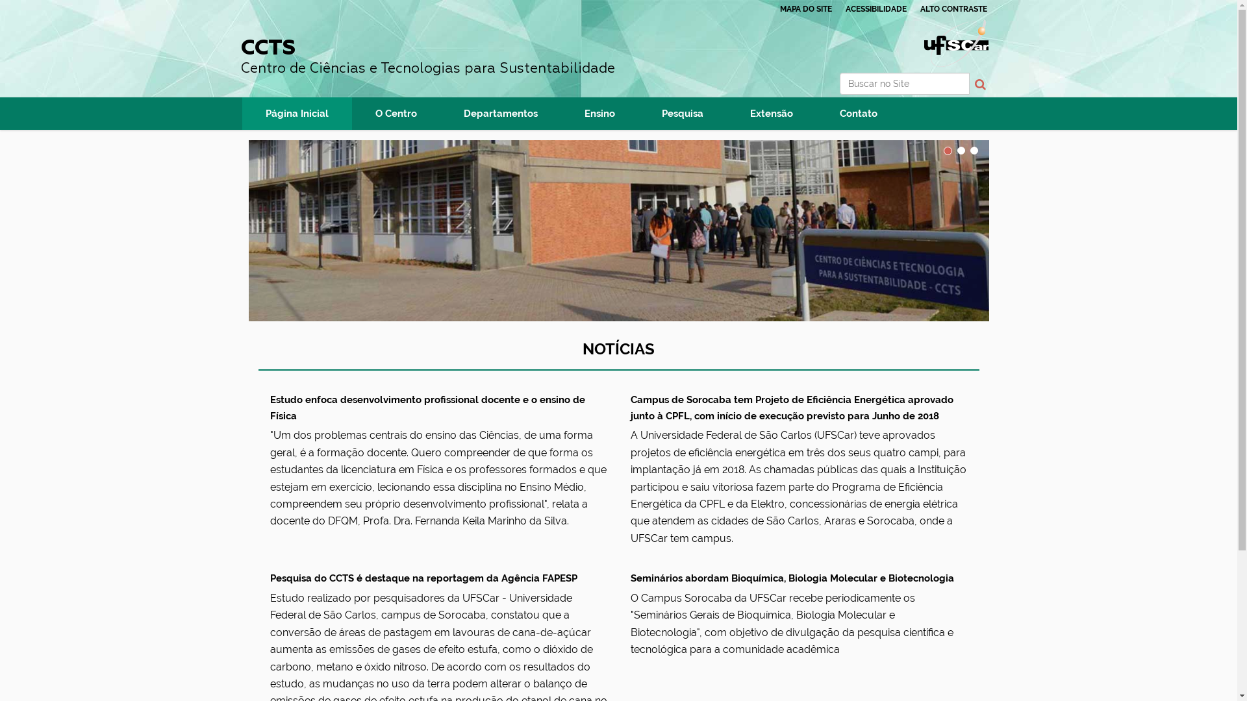  What do you see at coordinates (805, 9) in the screenshot?
I see `MAPA DO SITE` at bounding box center [805, 9].